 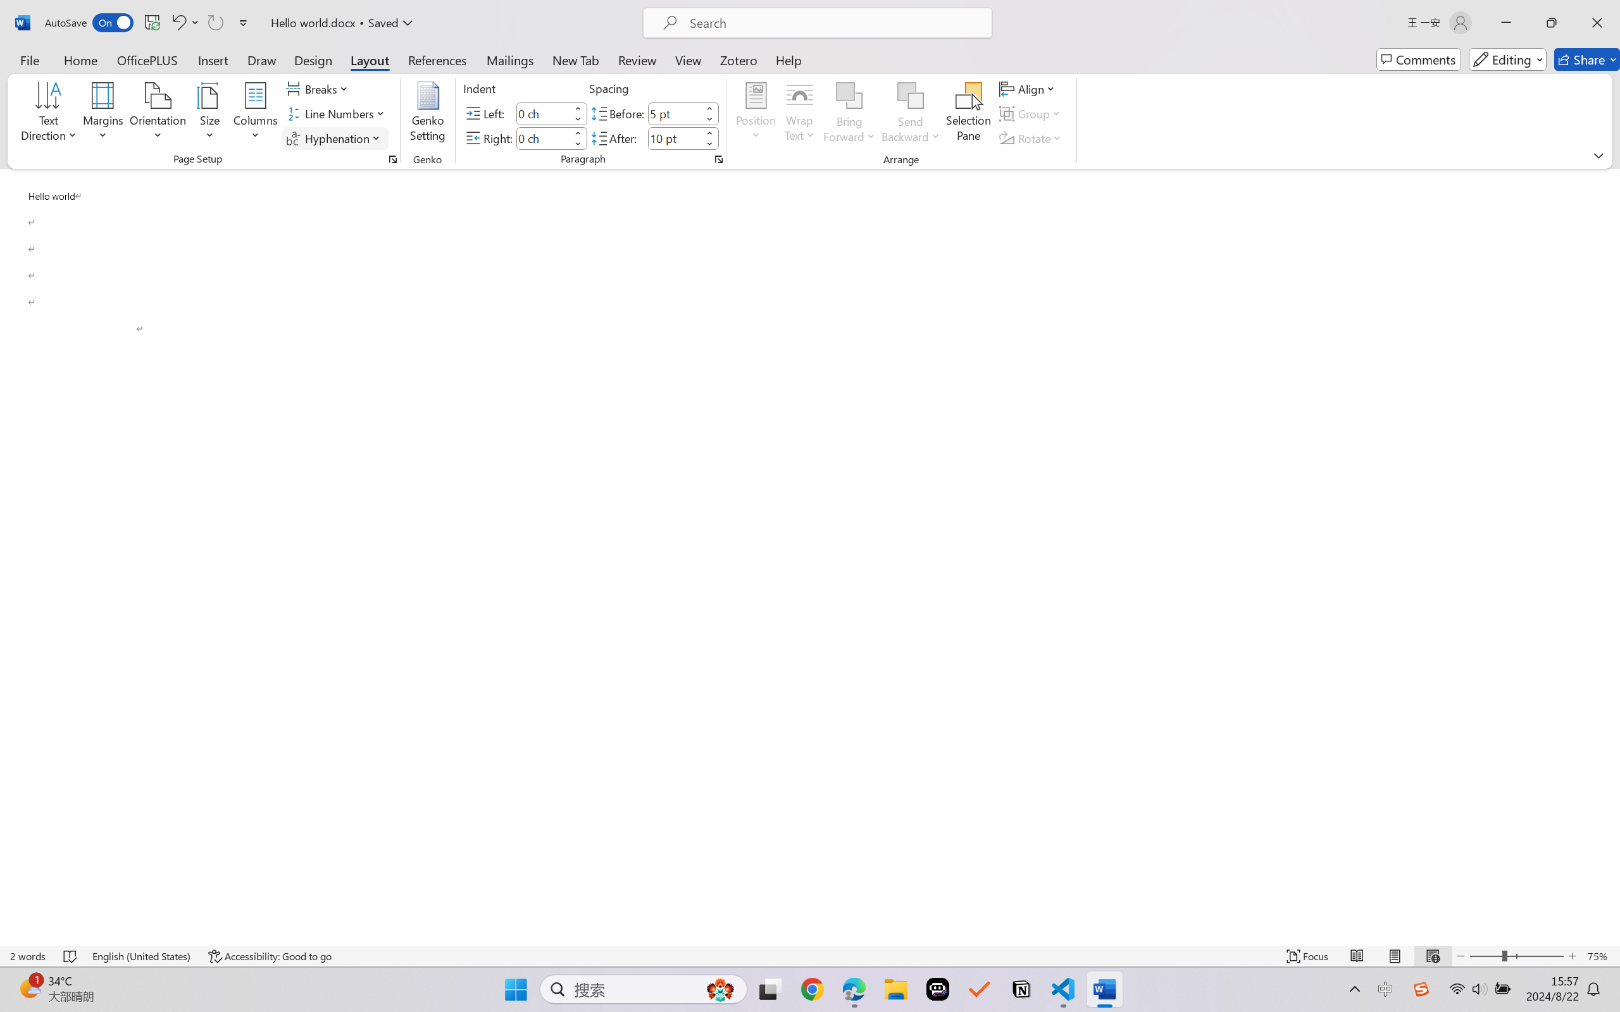 I want to click on Help, so click(x=788, y=59).